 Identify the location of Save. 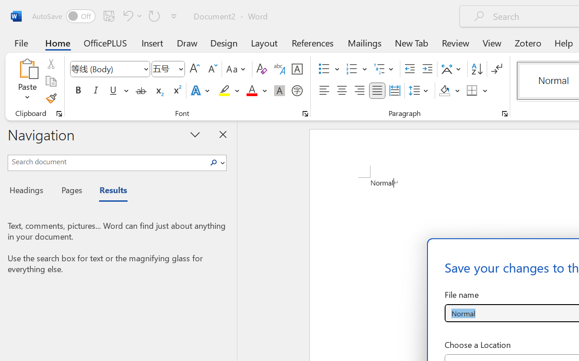
(109, 16).